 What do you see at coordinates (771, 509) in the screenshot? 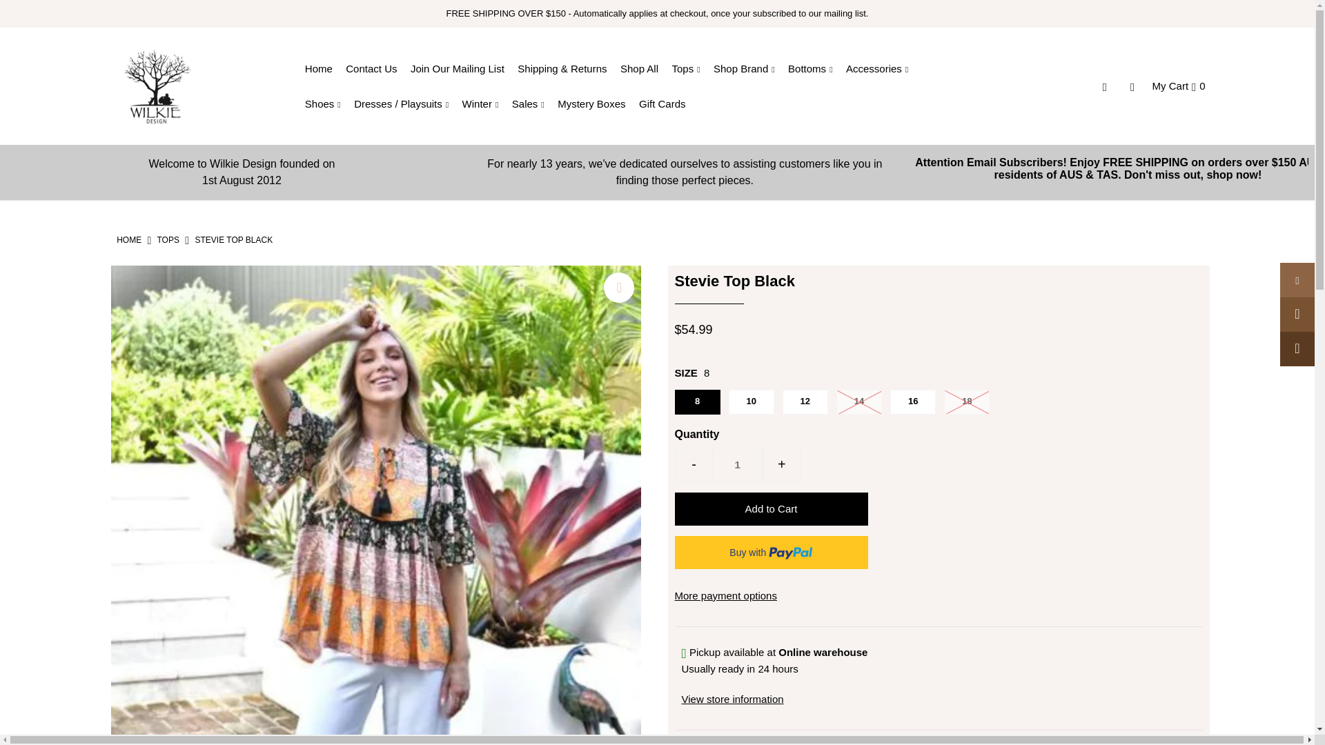
I see `Share on Facebook` at bounding box center [771, 509].